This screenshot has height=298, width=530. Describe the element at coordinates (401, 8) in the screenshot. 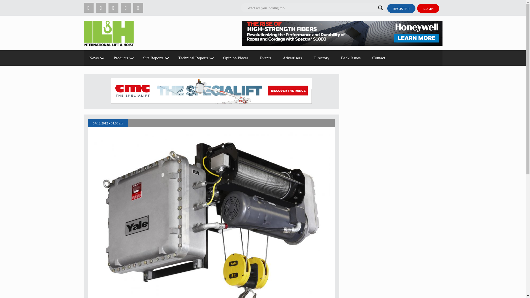

I see `REGISTER` at that location.